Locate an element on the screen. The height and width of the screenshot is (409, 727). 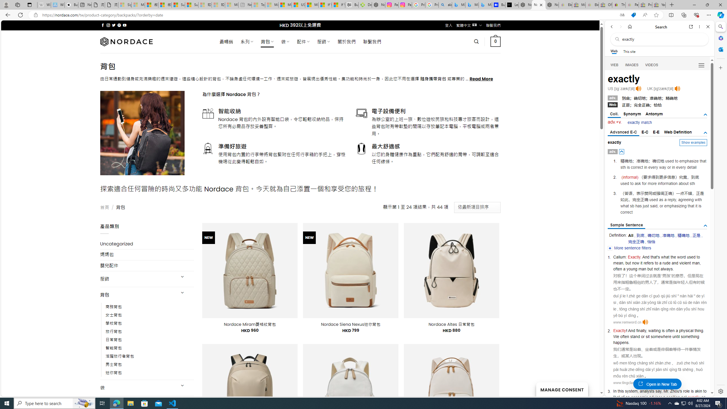
Follow on Facebook is located at coordinates (103, 25).